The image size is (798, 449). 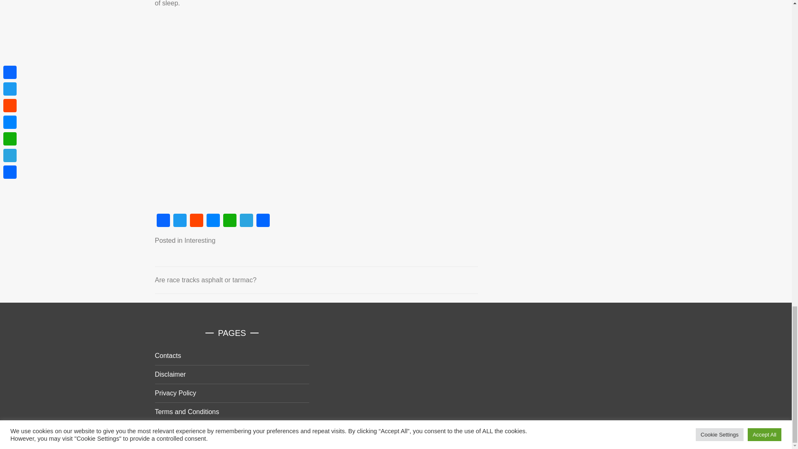 I want to click on Twitter, so click(x=180, y=221).